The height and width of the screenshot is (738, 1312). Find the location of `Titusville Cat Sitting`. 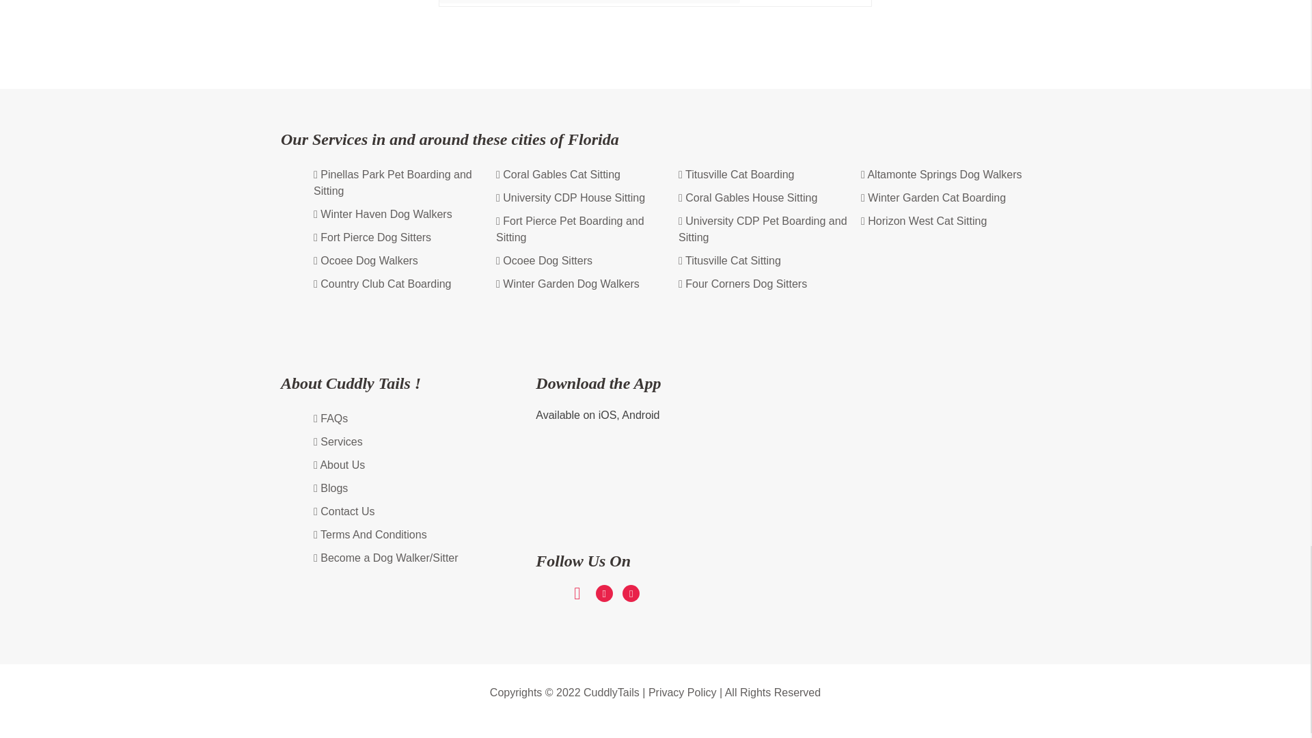

Titusville Cat Sitting is located at coordinates (729, 261).